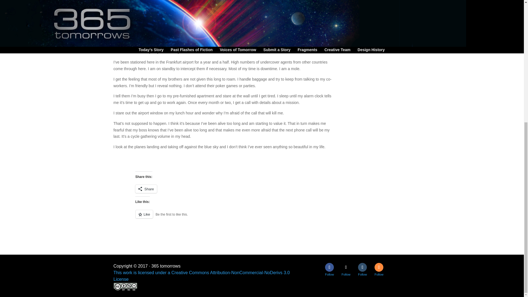  What do you see at coordinates (346, 267) in the screenshot?
I see `Follow` at bounding box center [346, 267].